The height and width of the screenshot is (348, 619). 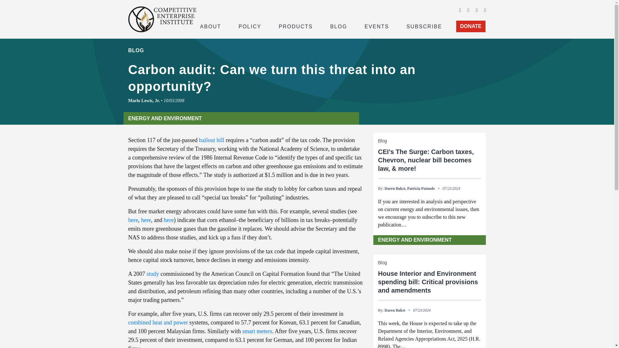 I want to click on POLICY, so click(x=250, y=26).